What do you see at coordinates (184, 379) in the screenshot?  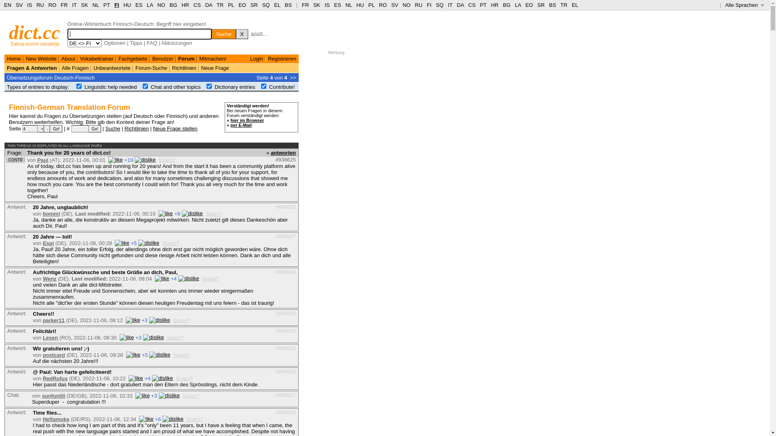 I see `Spam?` at bounding box center [184, 379].